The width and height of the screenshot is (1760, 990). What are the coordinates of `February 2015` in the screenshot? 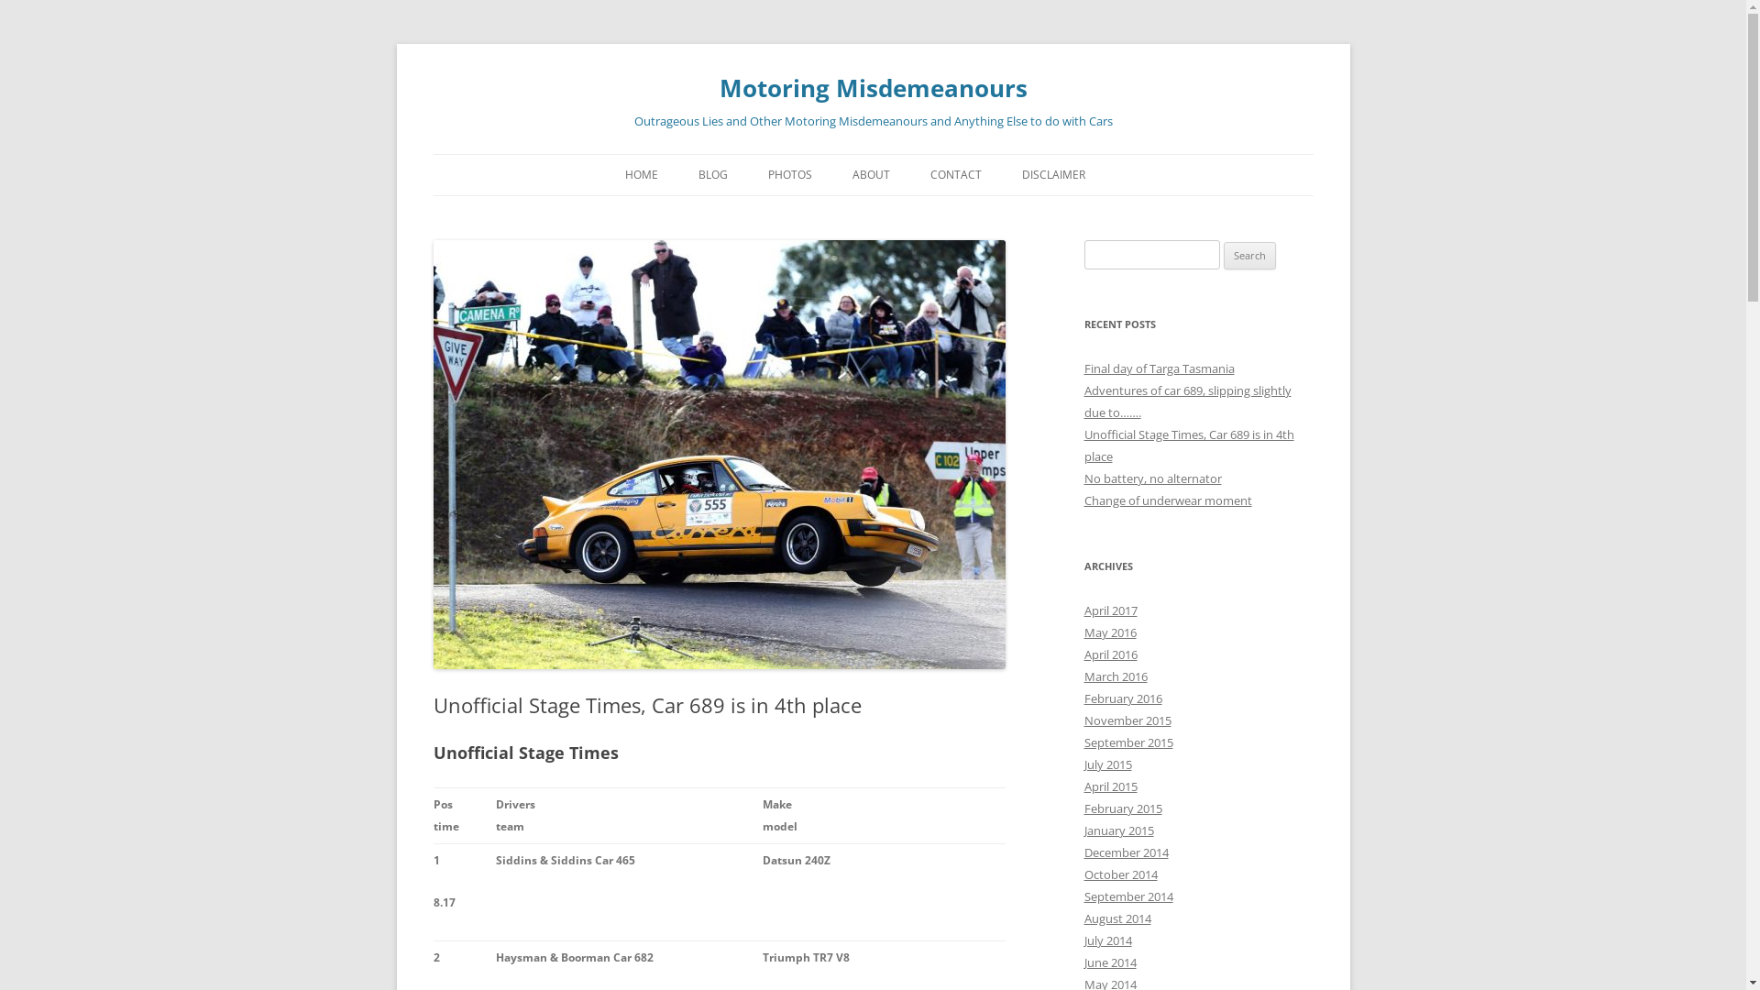 It's located at (1122, 808).